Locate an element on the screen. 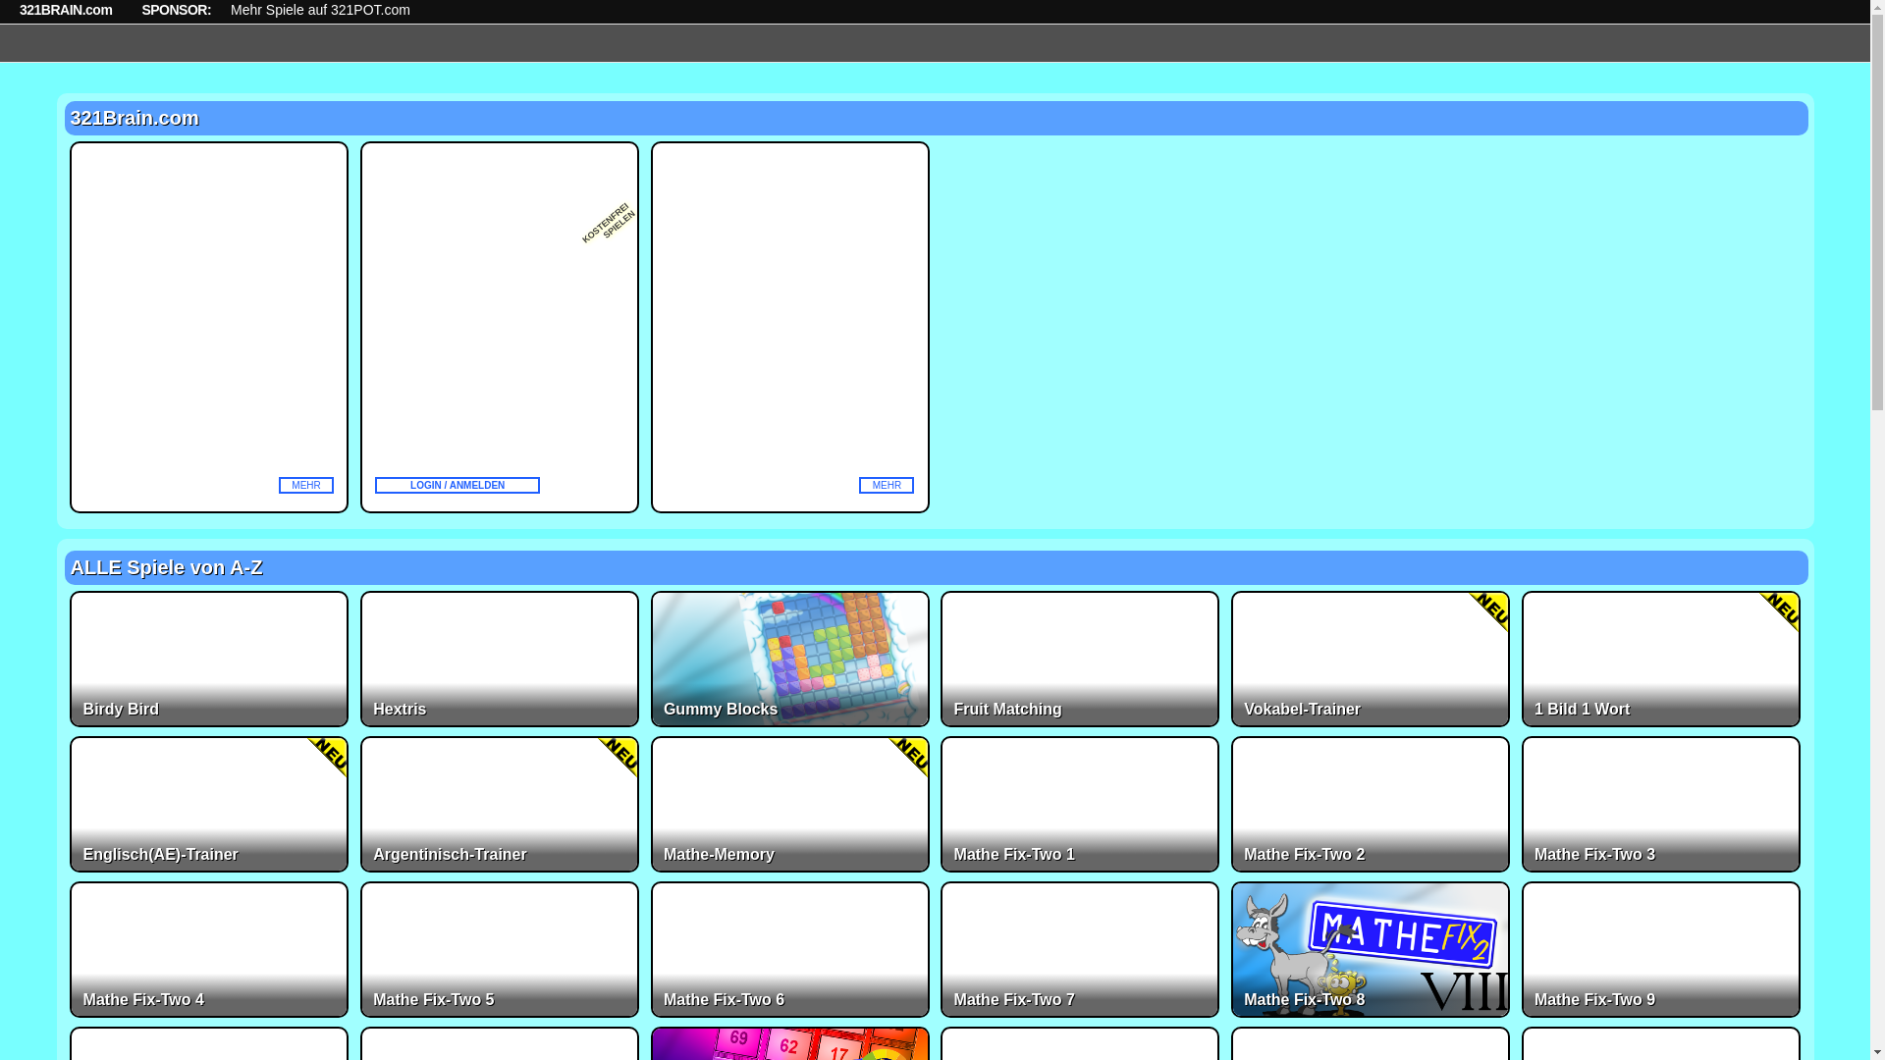  Mathe Fix-Two 6 is located at coordinates (790, 950).